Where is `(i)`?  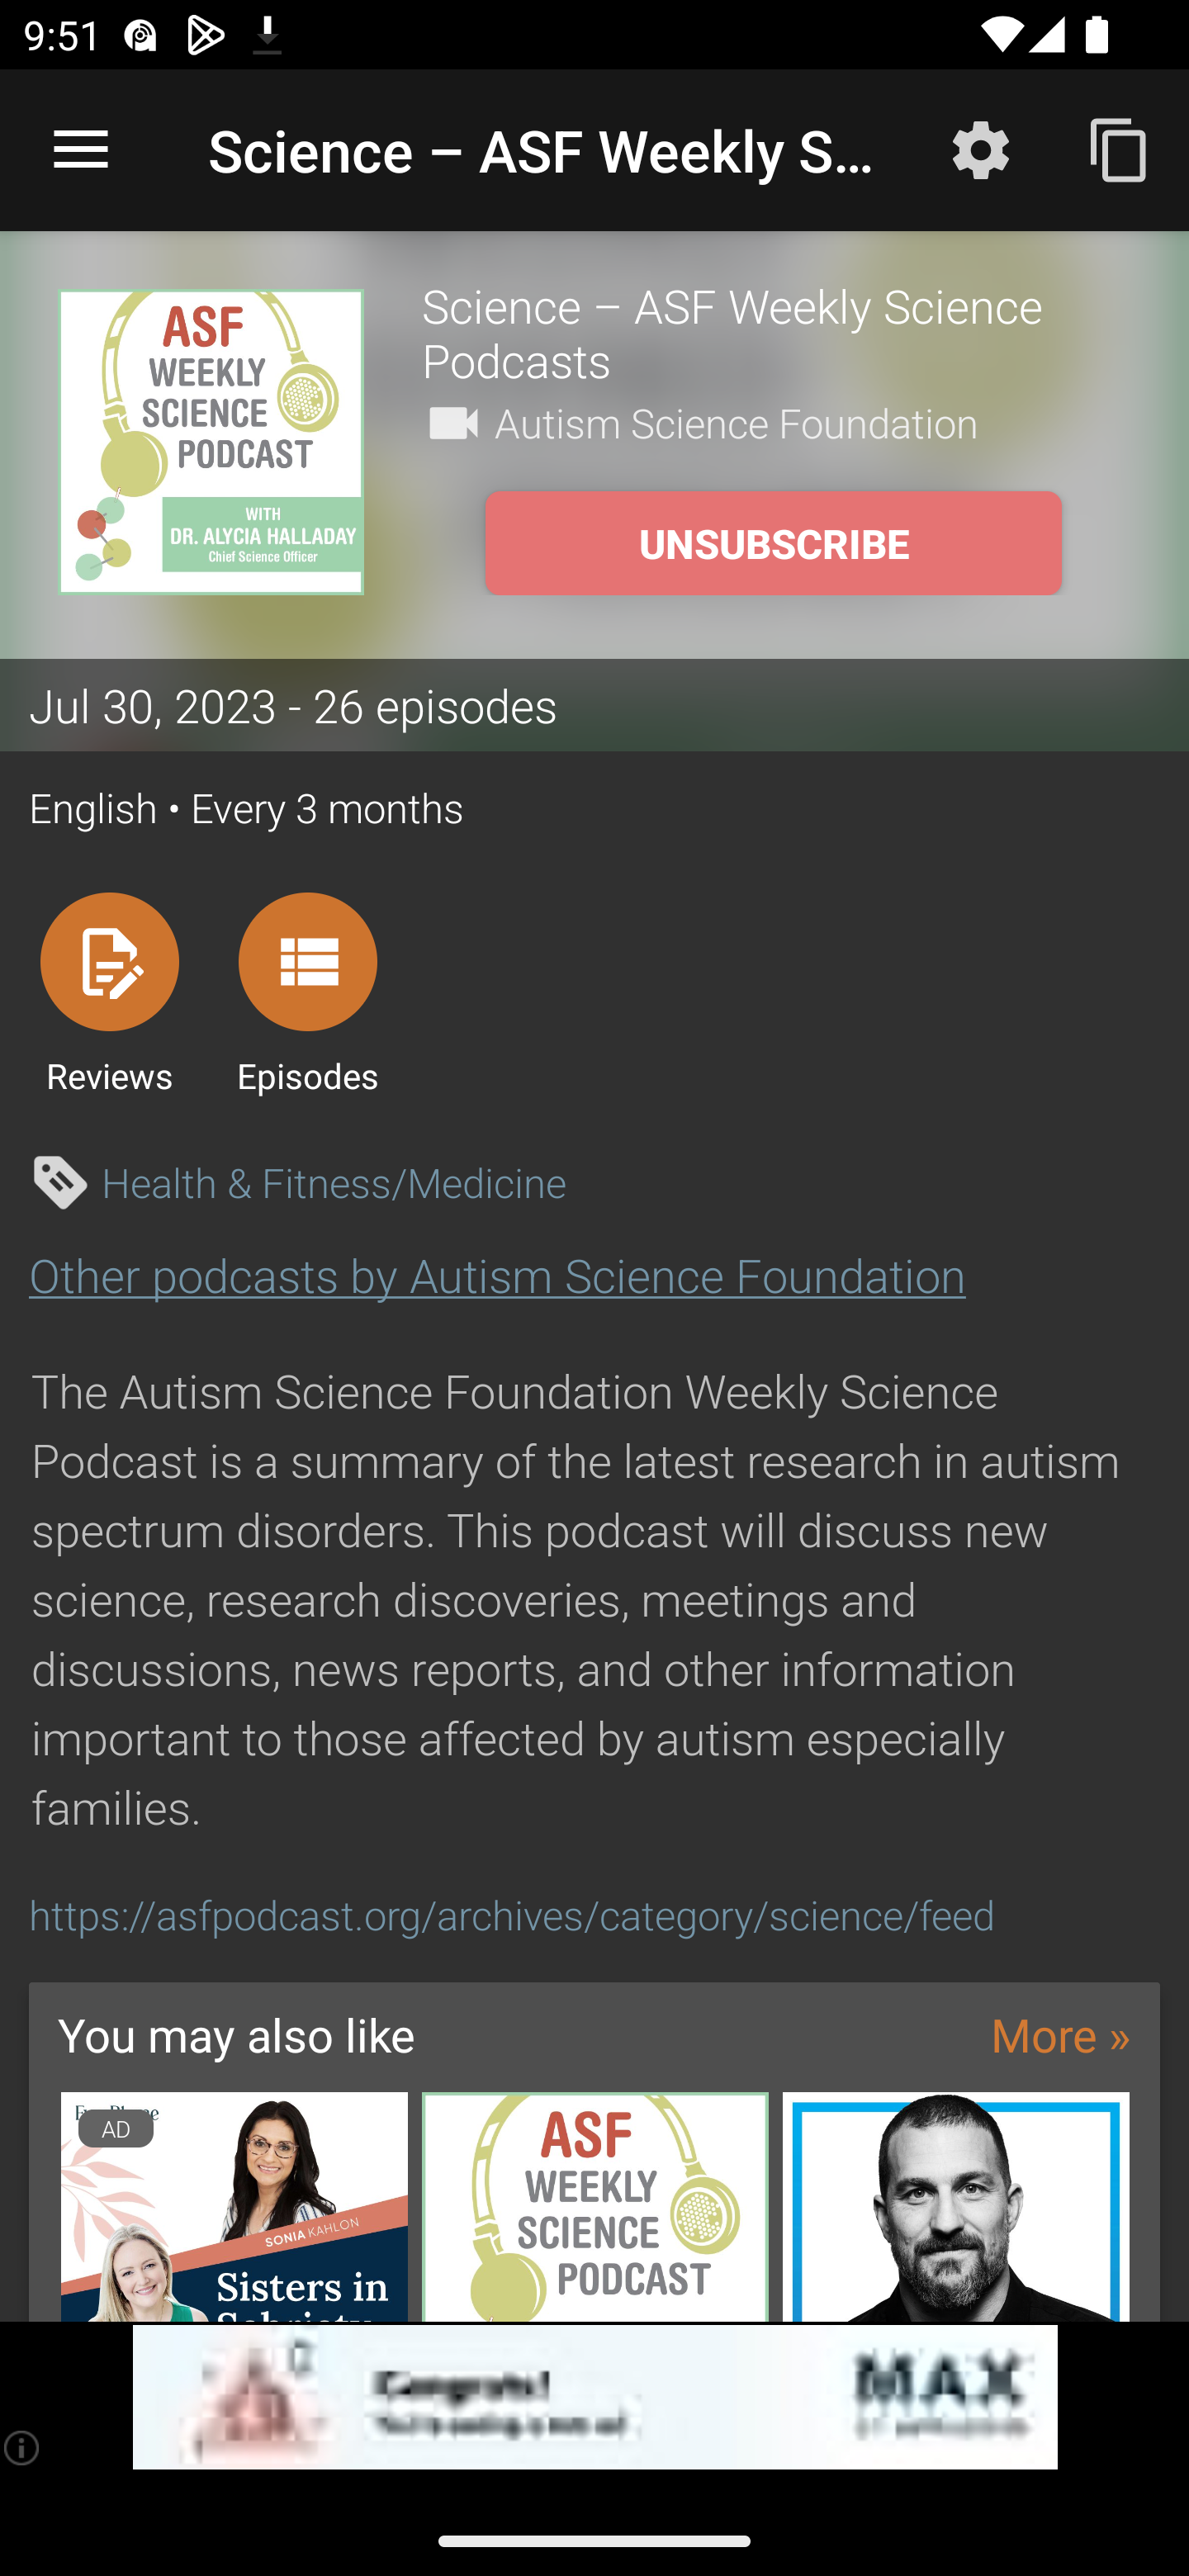 (i) is located at coordinates (23, 2447).